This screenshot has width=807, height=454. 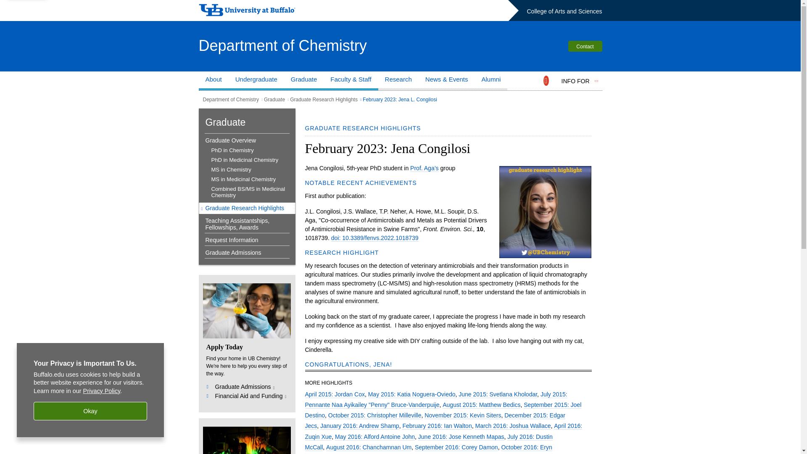 I want to click on This link opens a page in a new window or tab., so click(x=245, y=387).